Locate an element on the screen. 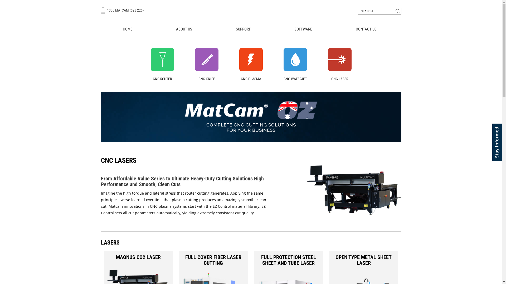 This screenshot has height=284, width=506. SUPPORT is located at coordinates (243, 29).